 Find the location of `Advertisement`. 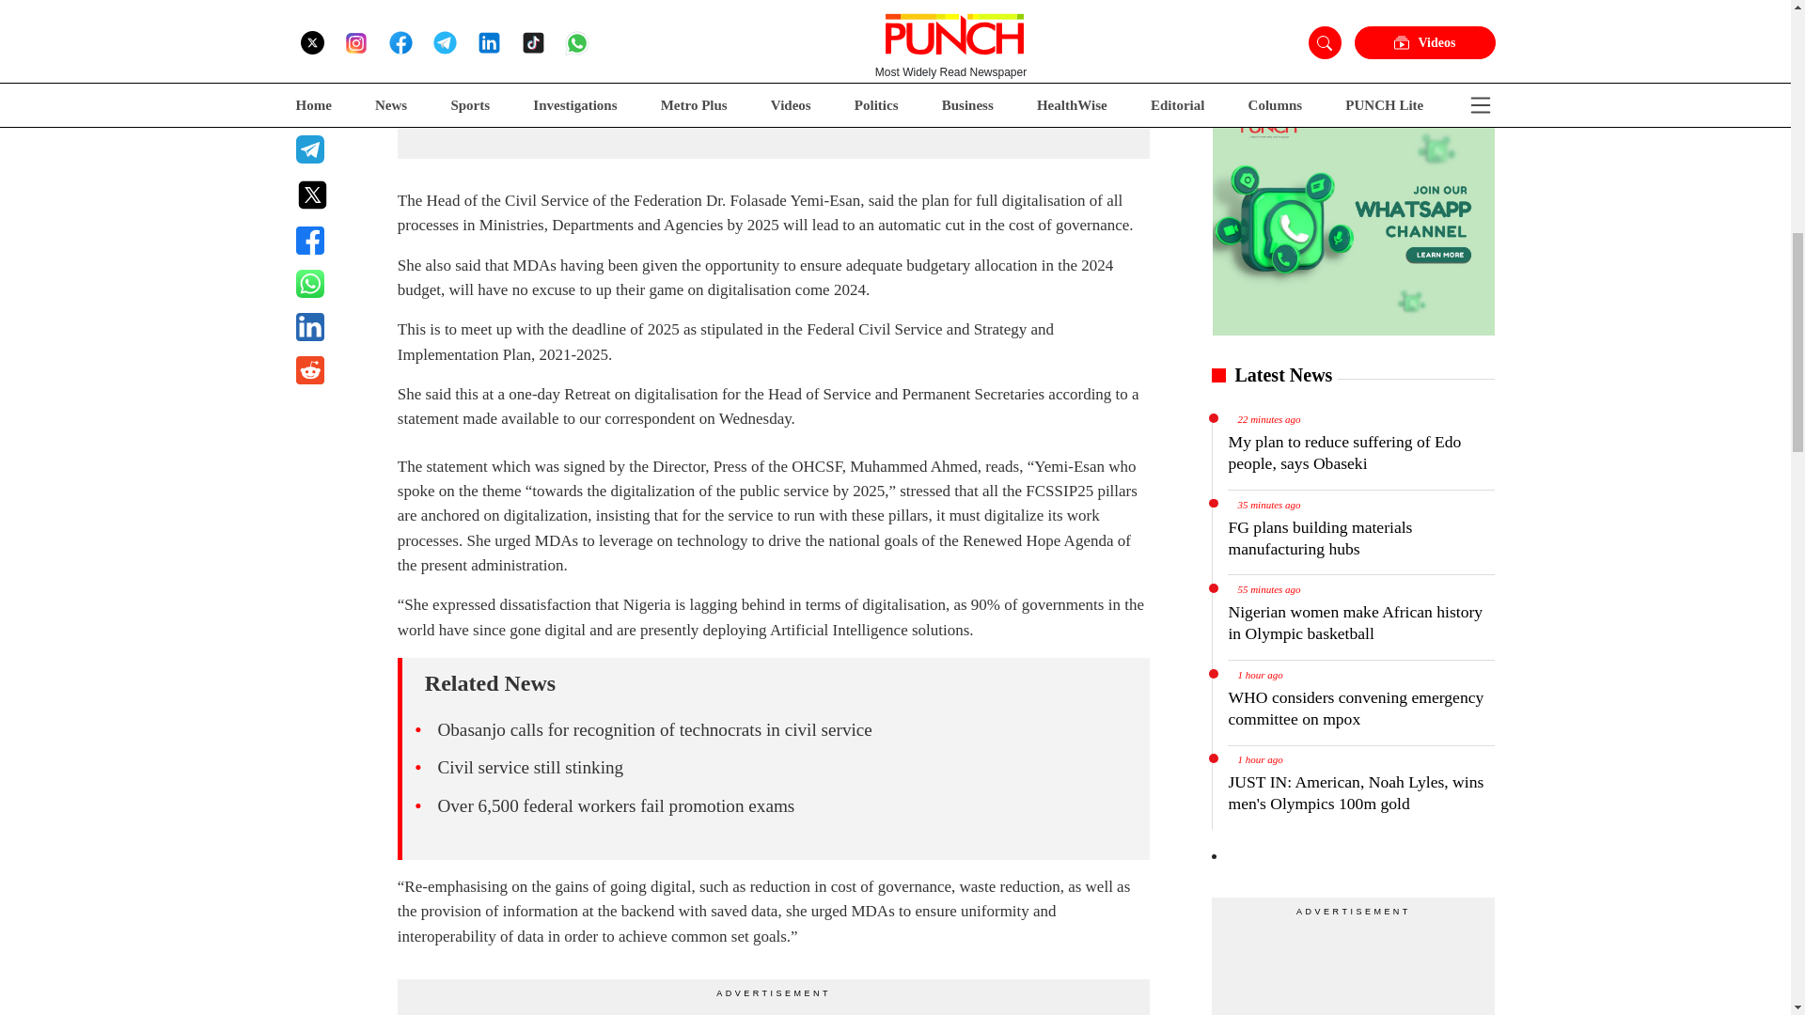

Advertisement is located at coordinates (1352, 966).